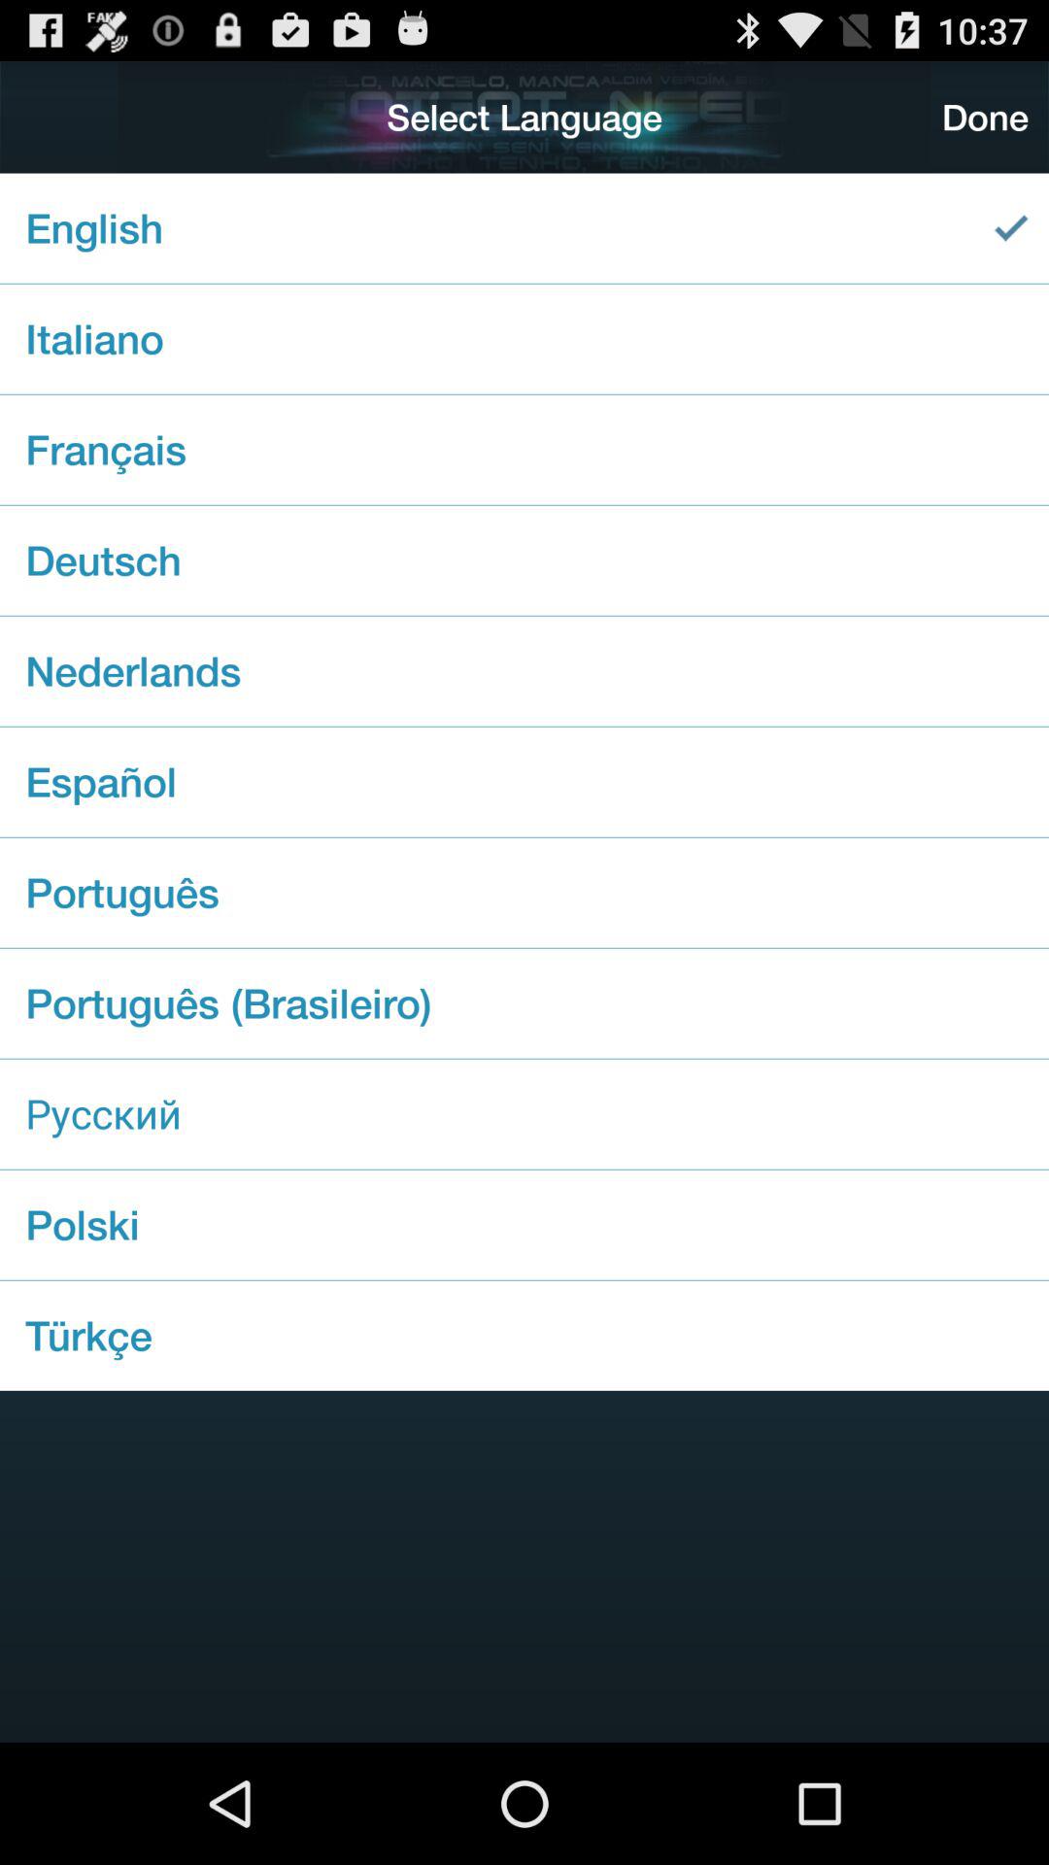 This screenshot has width=1049, height=1865. Describe the element at coordinates (524, 1113) in the screenshot. I see `launch item above the polski icon` at that location.